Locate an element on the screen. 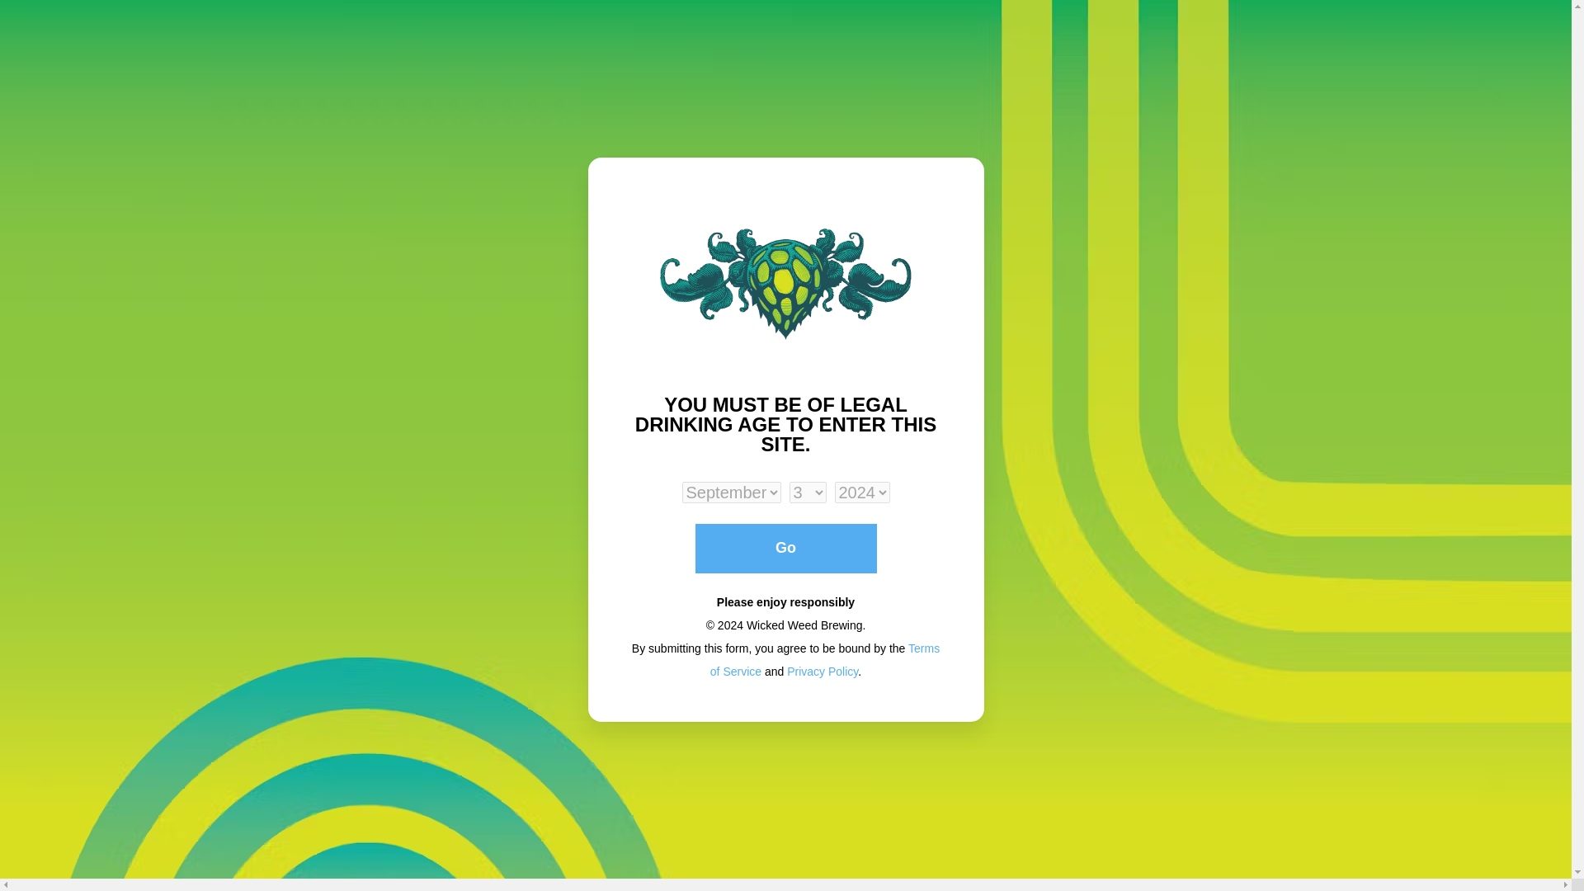 This screenshot has height=891, width=1584. Cultura-103 is located at coordinates (1320, 340).